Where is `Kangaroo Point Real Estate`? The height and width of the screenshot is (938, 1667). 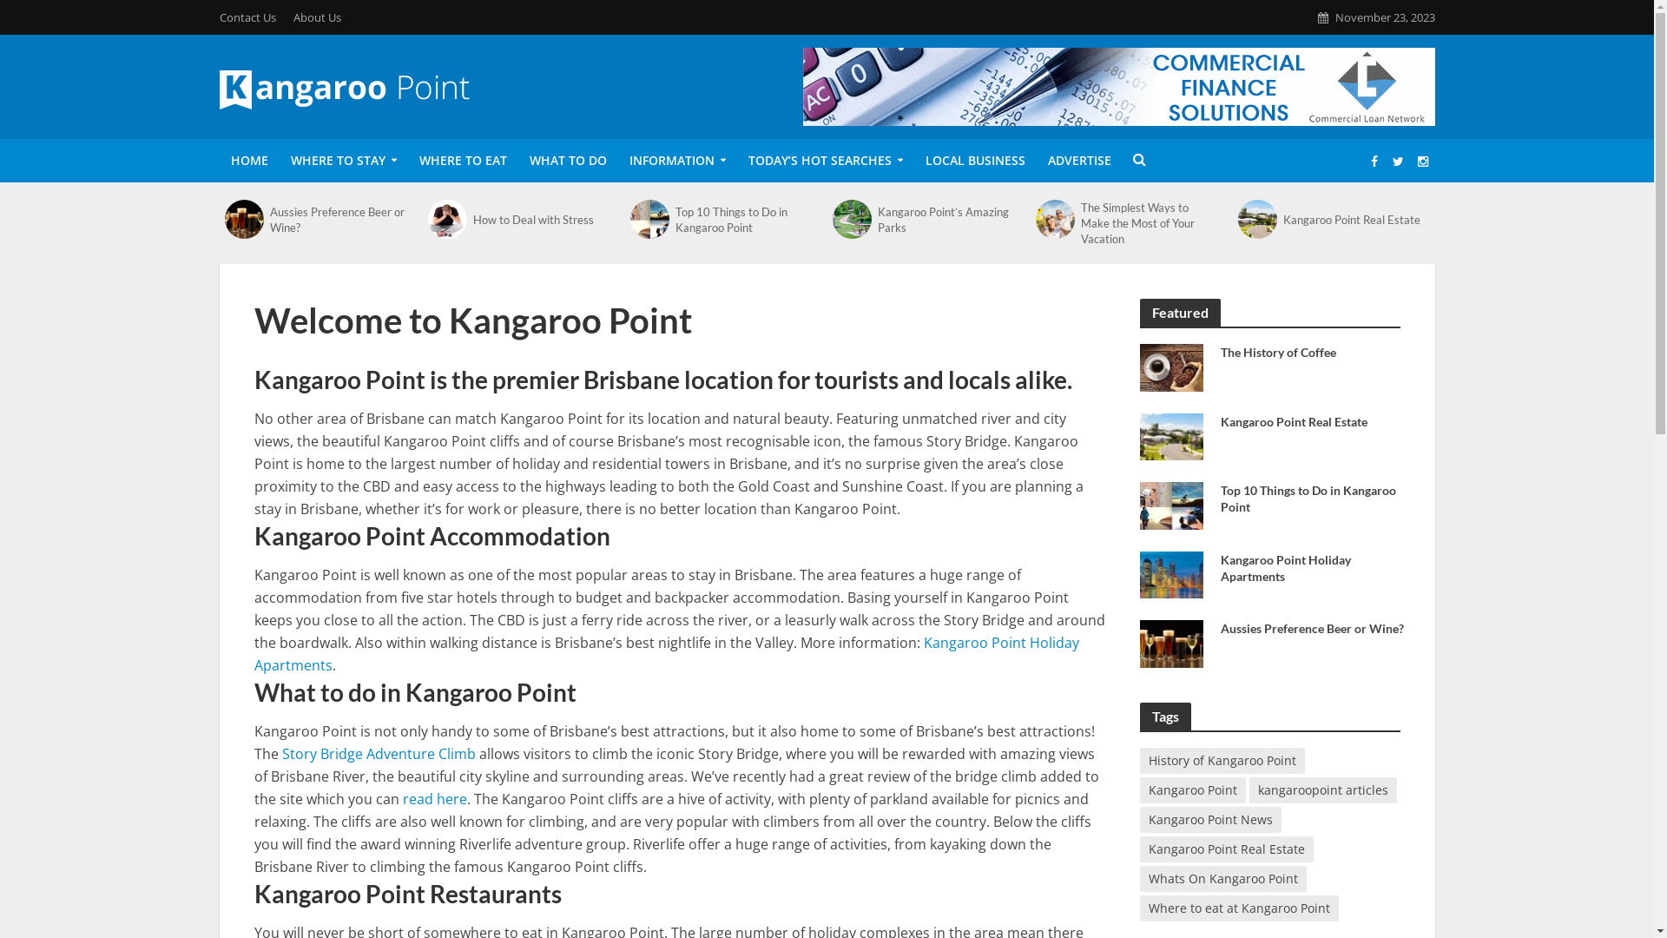 Kangaroo Point Real Estate is located at coordinates (1353, 220).